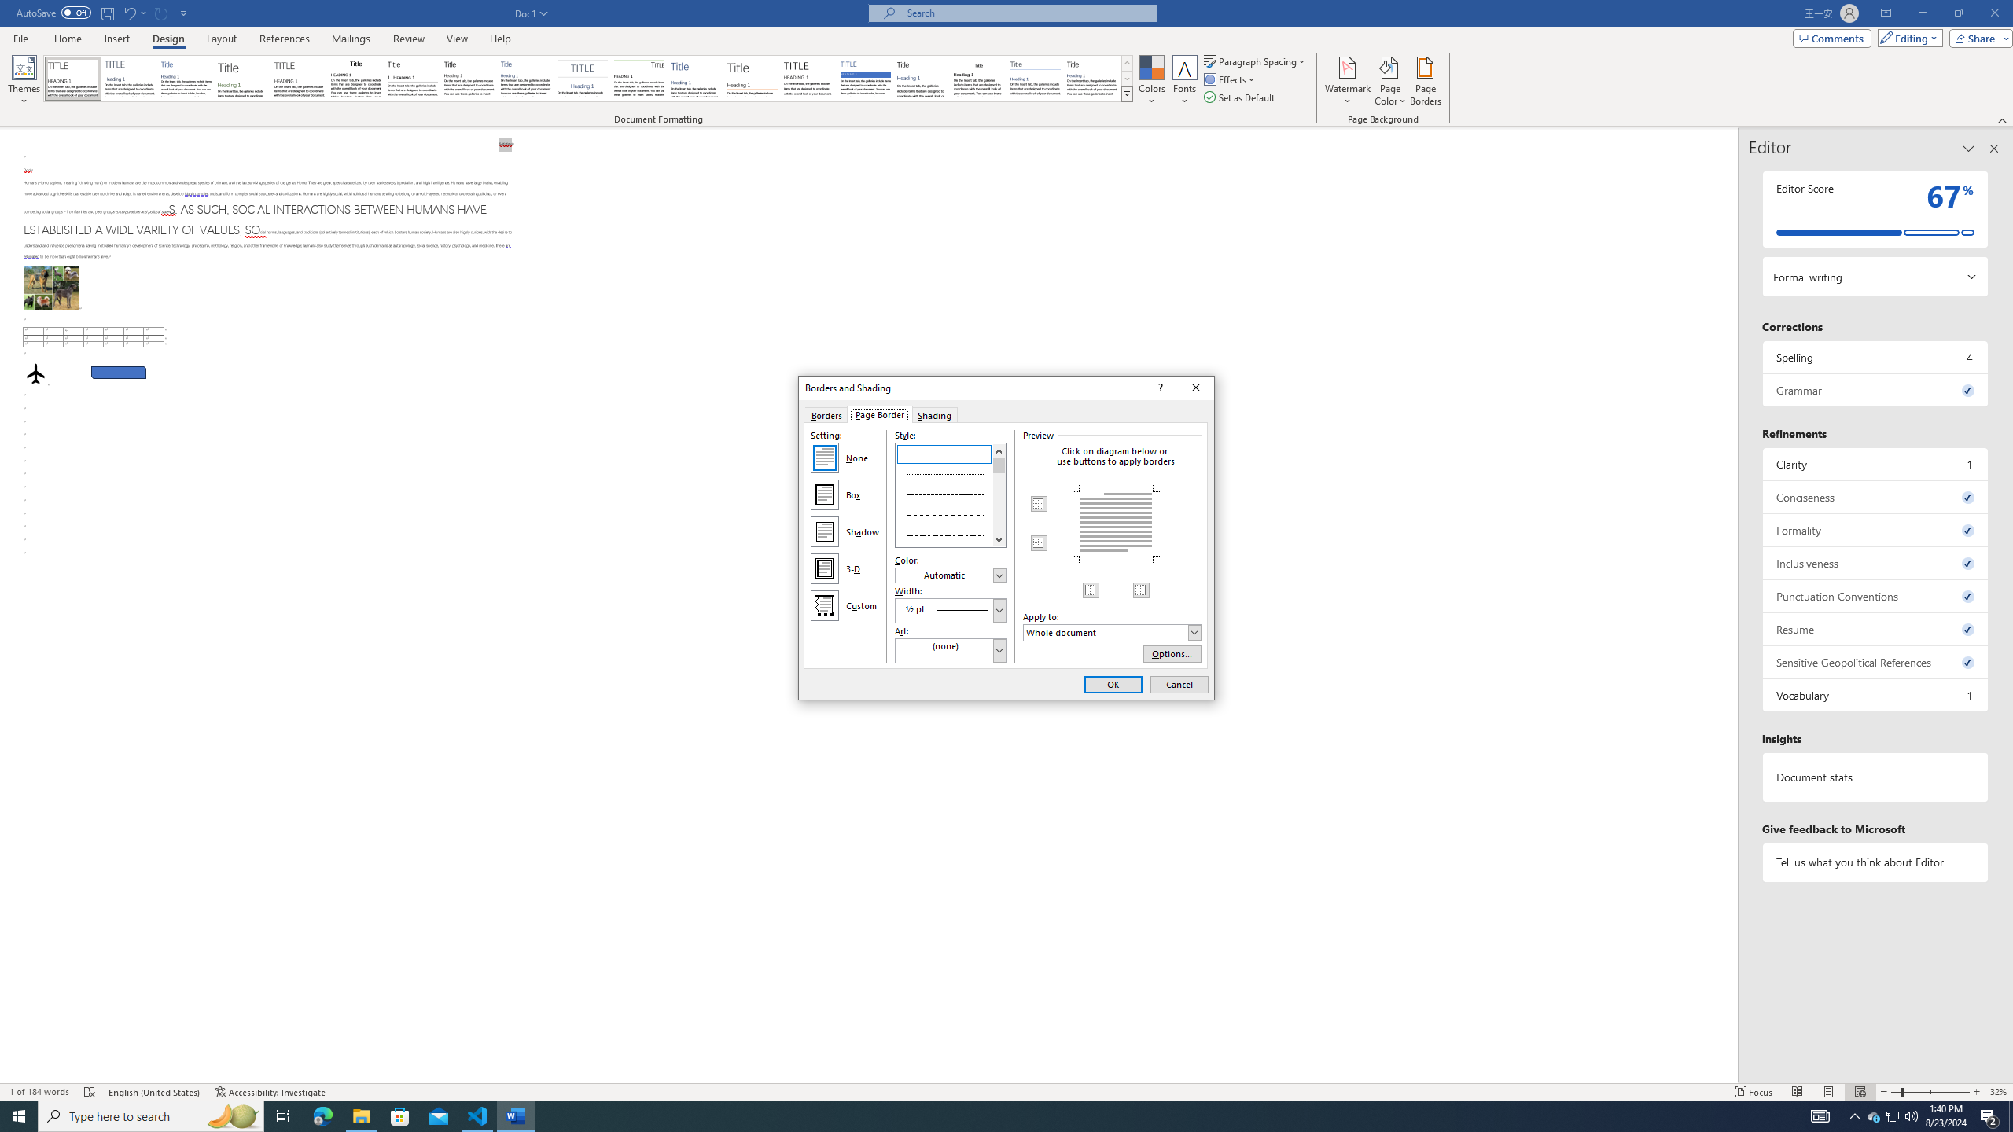 This screenshot has width=2013, height=1132. Describe the element at coordinates (1040, 504) in the screenshot. I see `MSO Generic Control Container` at that location.